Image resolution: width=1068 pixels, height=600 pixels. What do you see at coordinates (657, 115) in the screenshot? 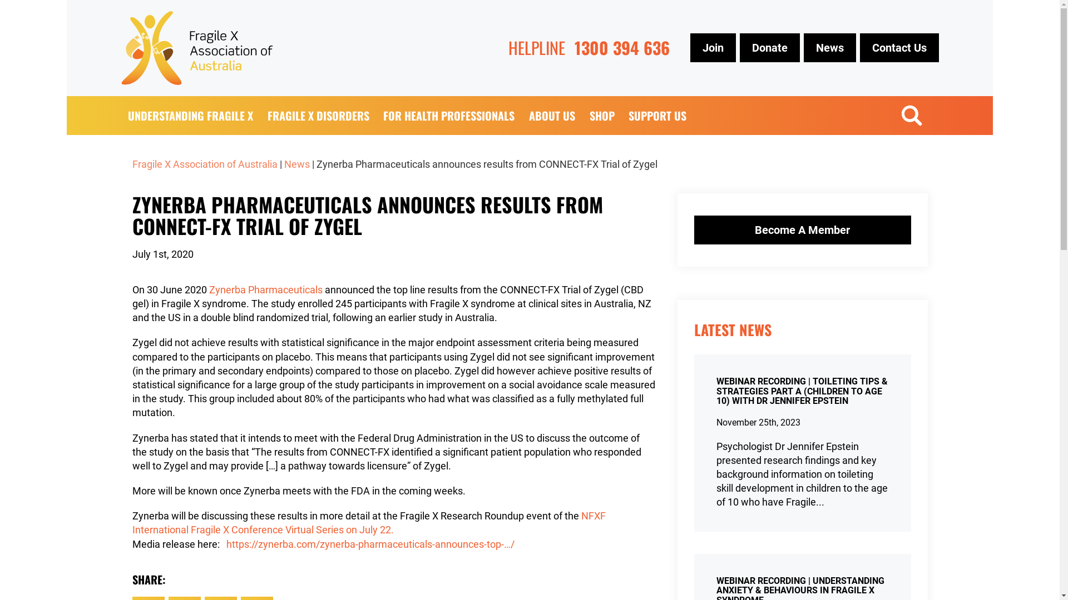
I see `SUPPORT US` at bounding box center [657, 115].